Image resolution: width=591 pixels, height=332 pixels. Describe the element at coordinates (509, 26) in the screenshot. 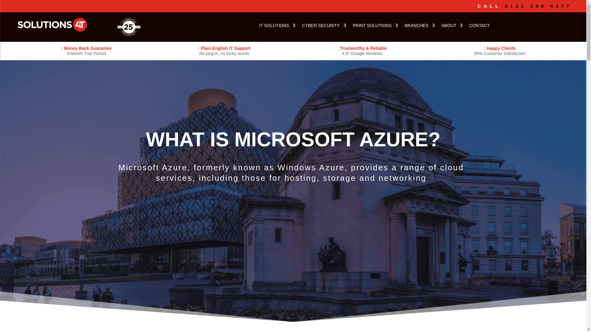

I see `PRINT SOLUTIONS` at that location.